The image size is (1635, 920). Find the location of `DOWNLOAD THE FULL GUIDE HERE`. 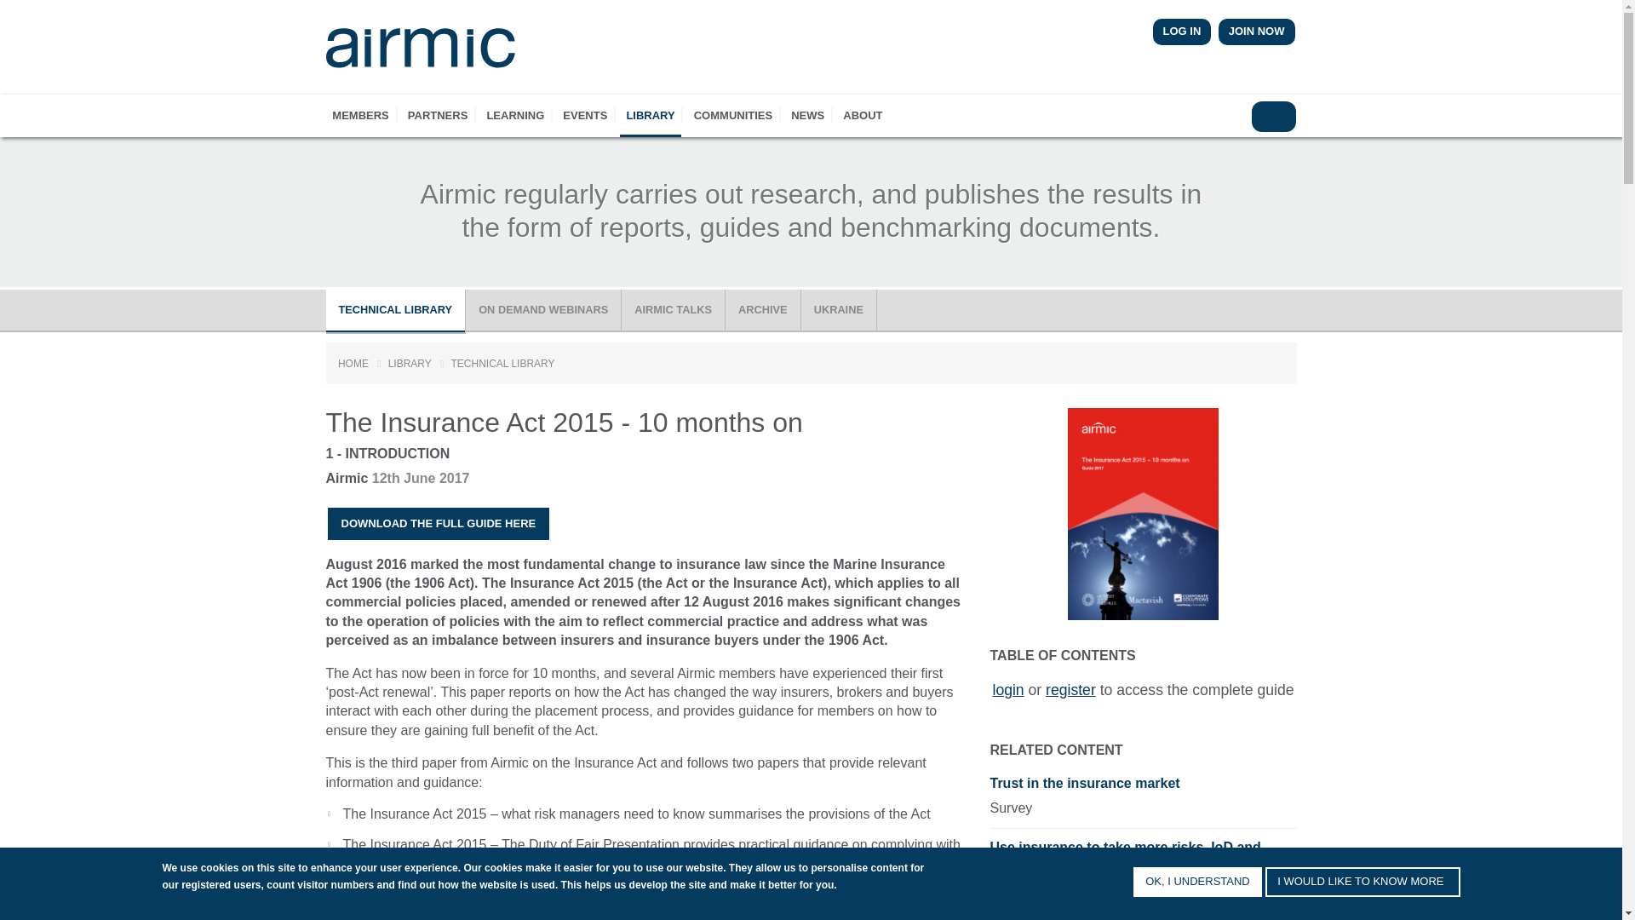

DOWNLOAD THE FULL GUIDE HERE is located at coordinates (438, 523).